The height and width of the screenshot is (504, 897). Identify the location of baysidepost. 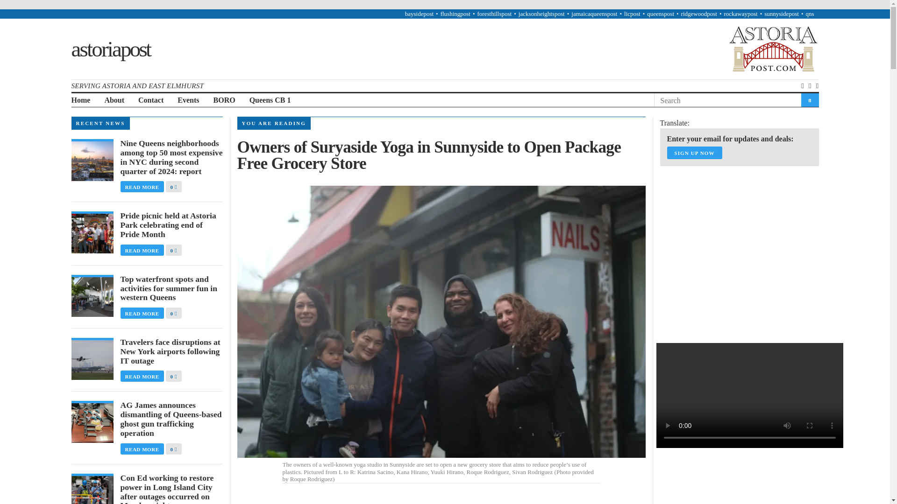
(419, 13).